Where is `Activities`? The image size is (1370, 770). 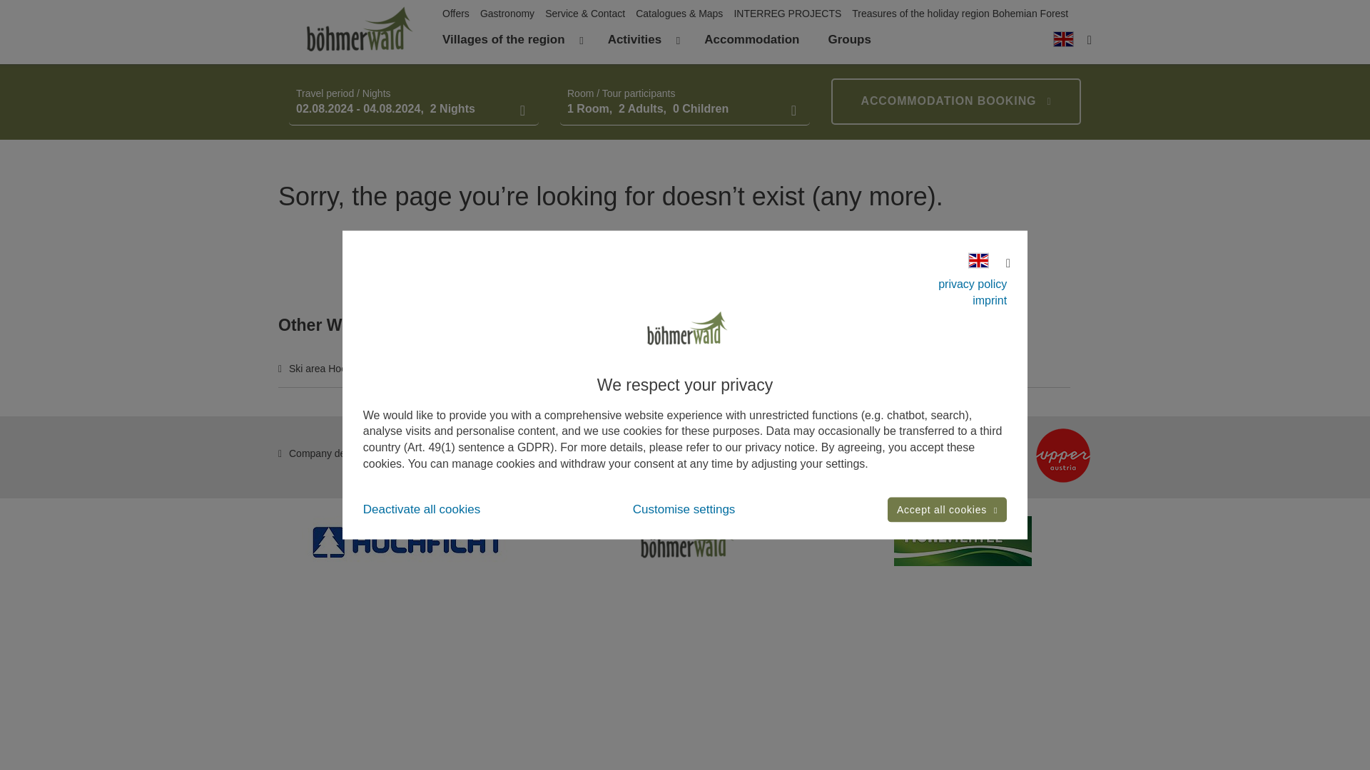
Activities is located at coordinates (635, 39).